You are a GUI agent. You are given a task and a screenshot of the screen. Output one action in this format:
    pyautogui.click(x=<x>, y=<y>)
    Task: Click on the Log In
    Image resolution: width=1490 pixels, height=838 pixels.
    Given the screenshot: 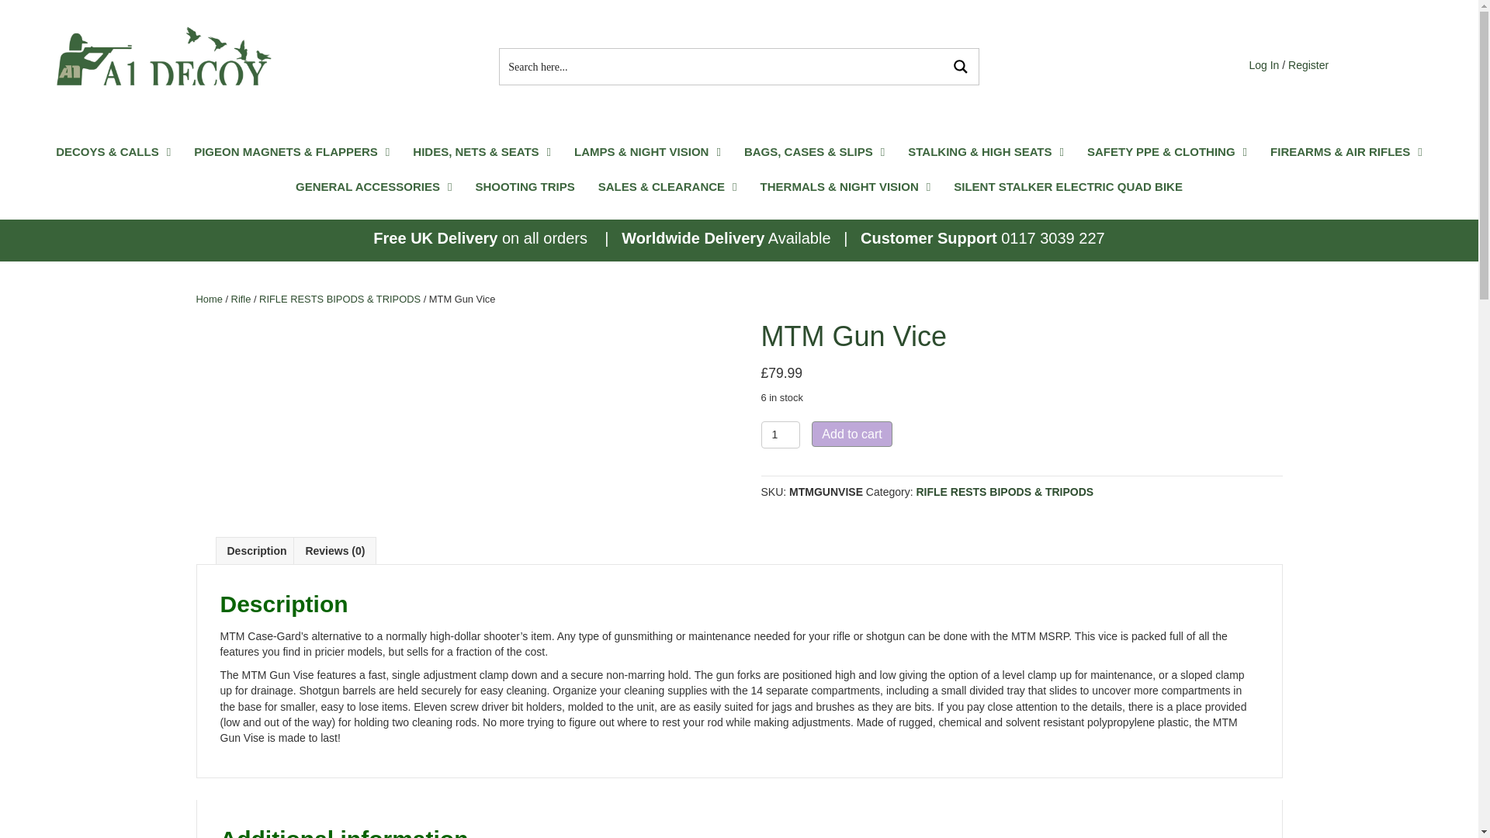 What is the action you would take?
    pyautogui.click(x=1263, y=64)
    